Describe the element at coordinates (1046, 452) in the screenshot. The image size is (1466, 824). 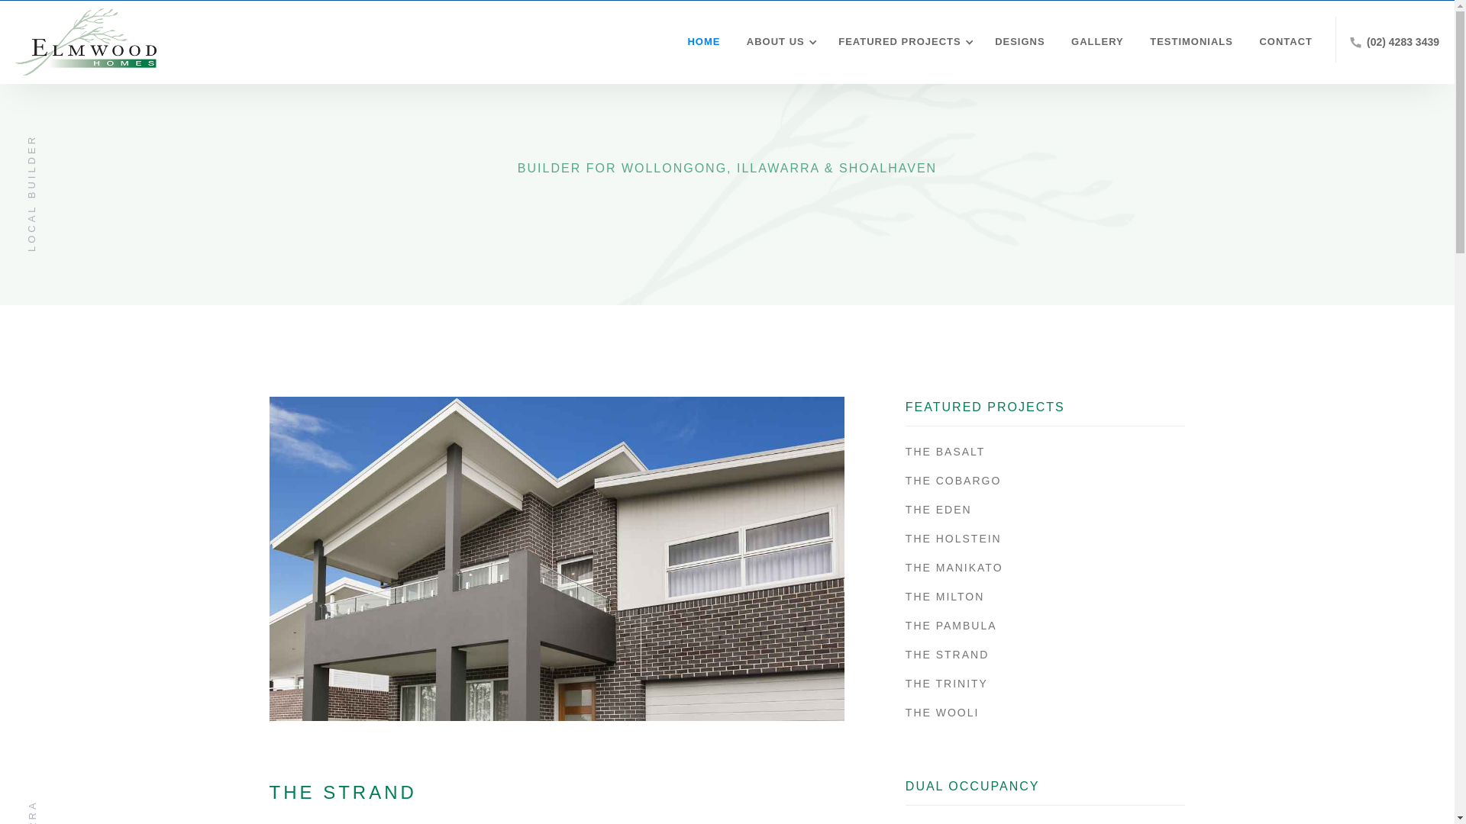
I see `THE BASALT` at that location.